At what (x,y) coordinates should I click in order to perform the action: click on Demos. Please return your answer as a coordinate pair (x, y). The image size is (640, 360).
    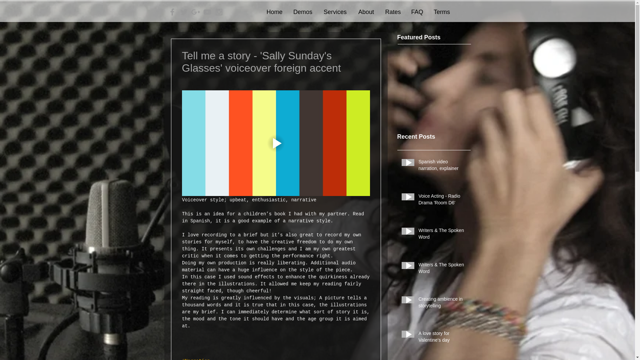
    Looking at the image, I should click on (303, 12).